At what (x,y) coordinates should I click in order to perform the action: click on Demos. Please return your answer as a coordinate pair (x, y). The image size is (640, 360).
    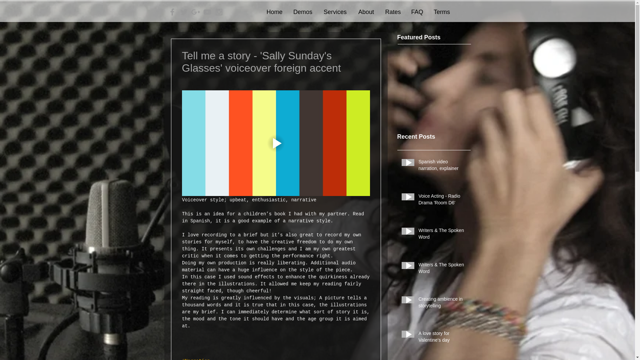
    Looking at the image, I should click on (303, 12).